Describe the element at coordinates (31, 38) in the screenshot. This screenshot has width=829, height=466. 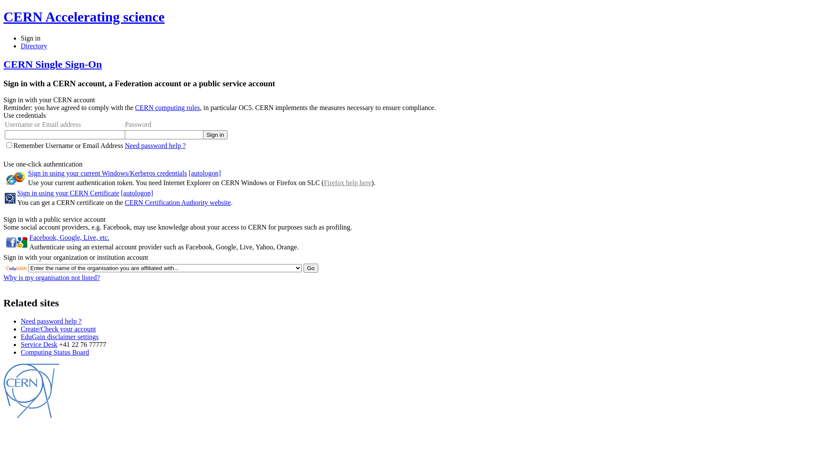
I see `Sign in` at that location.